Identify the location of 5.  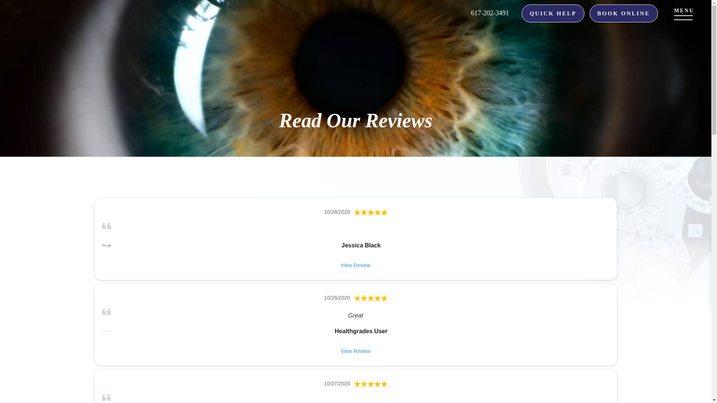
(371, 298).